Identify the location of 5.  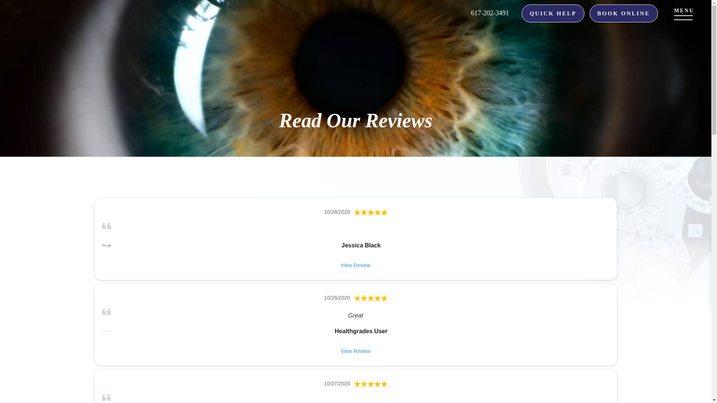
(371, 298).